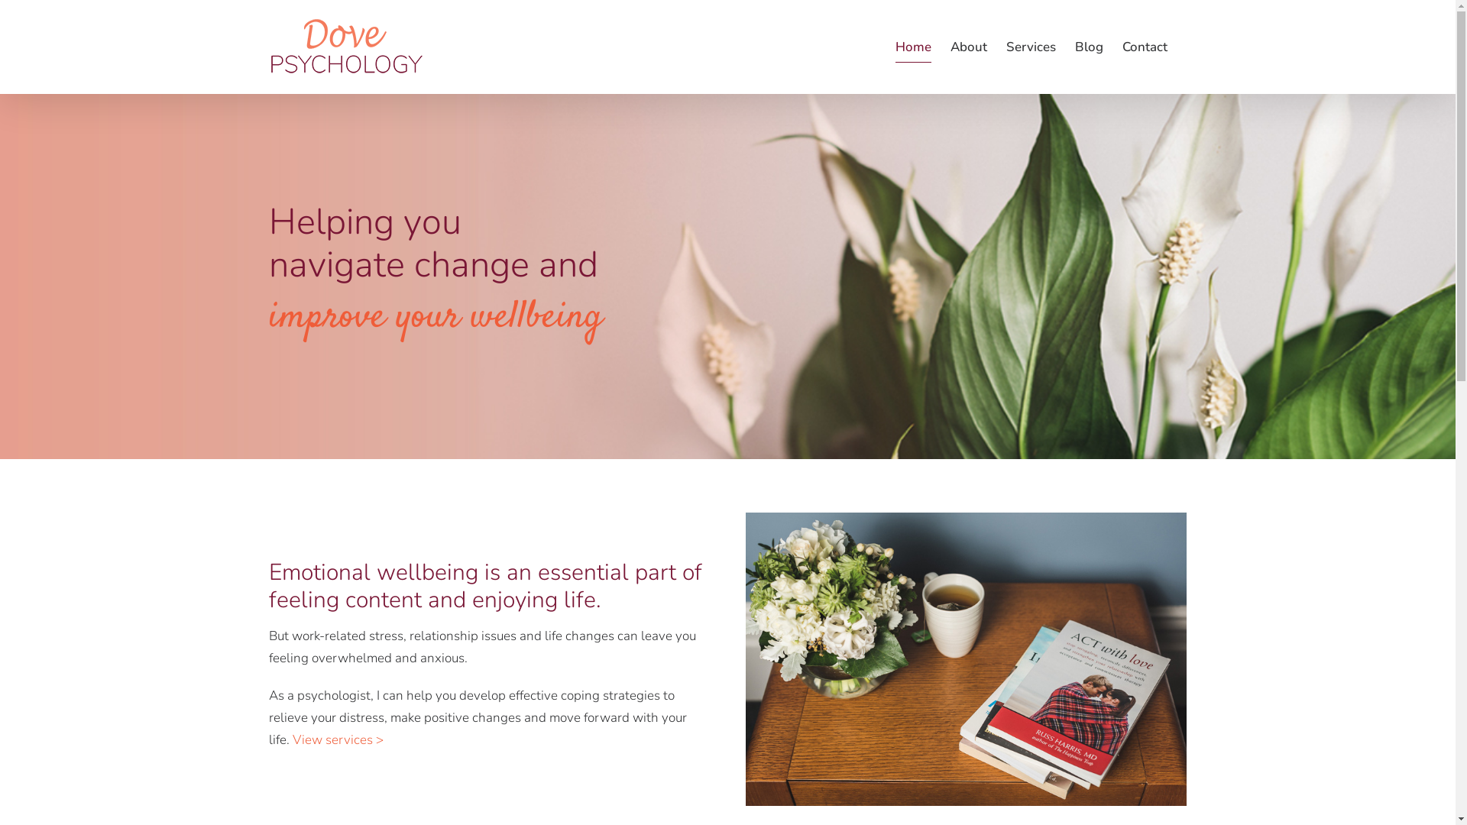 Image resolution: width=1467 pixels, height=825 pixels. Describe the element at coordinates (1030, 47) in the screenshot. I see `Services` at that location.